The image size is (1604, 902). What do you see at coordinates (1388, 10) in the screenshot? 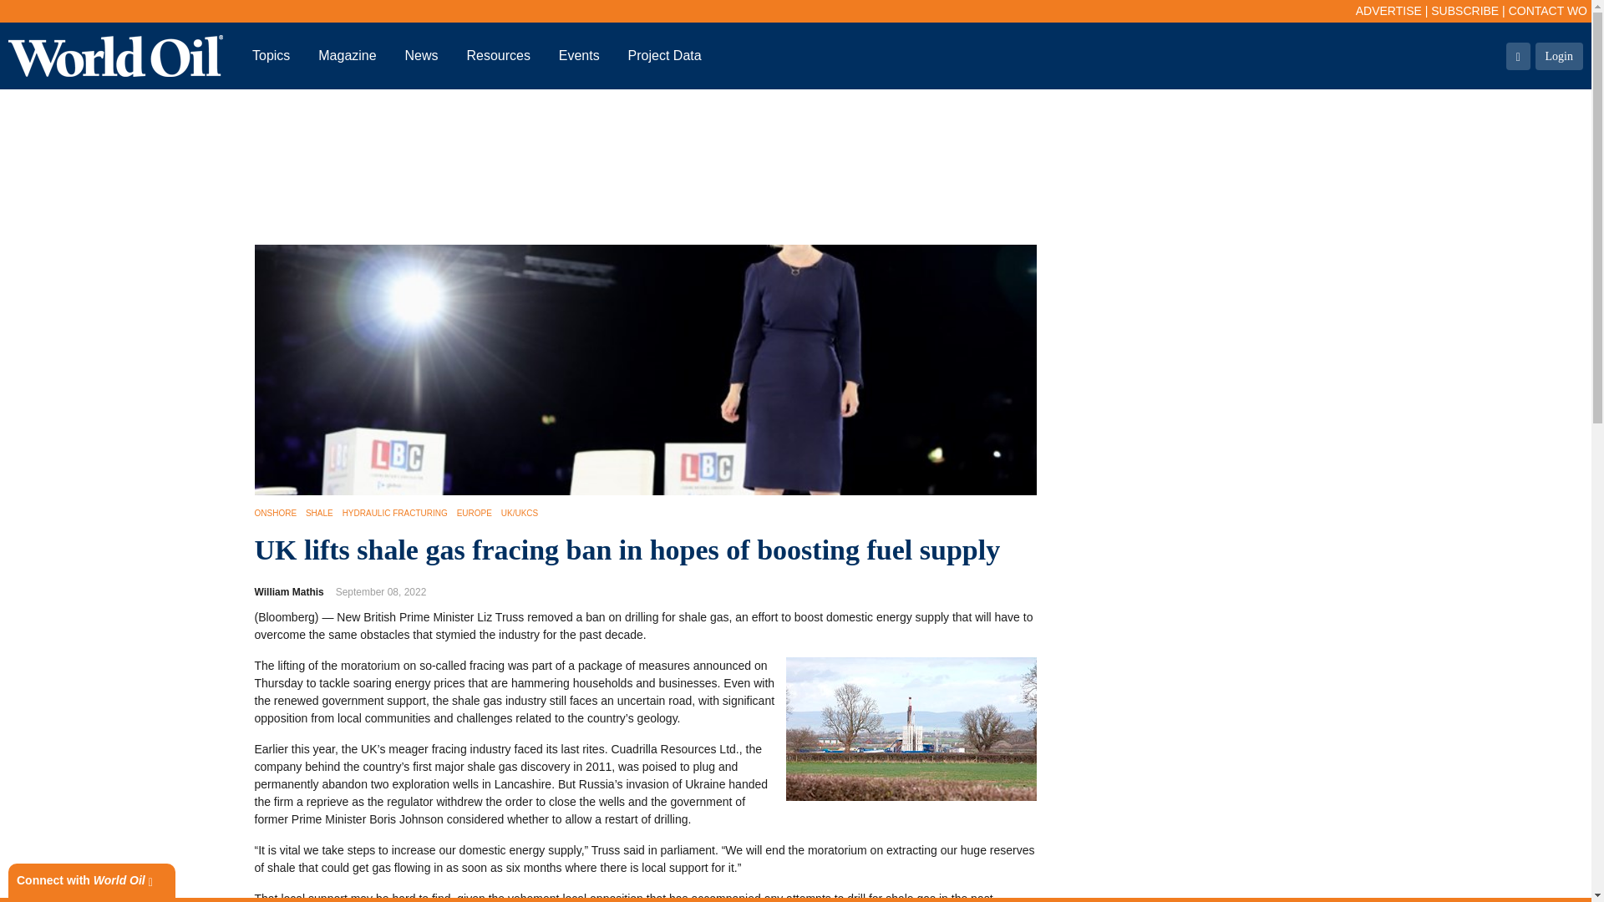
I see `ADVERTISE` at bounding box center [1388, 10].